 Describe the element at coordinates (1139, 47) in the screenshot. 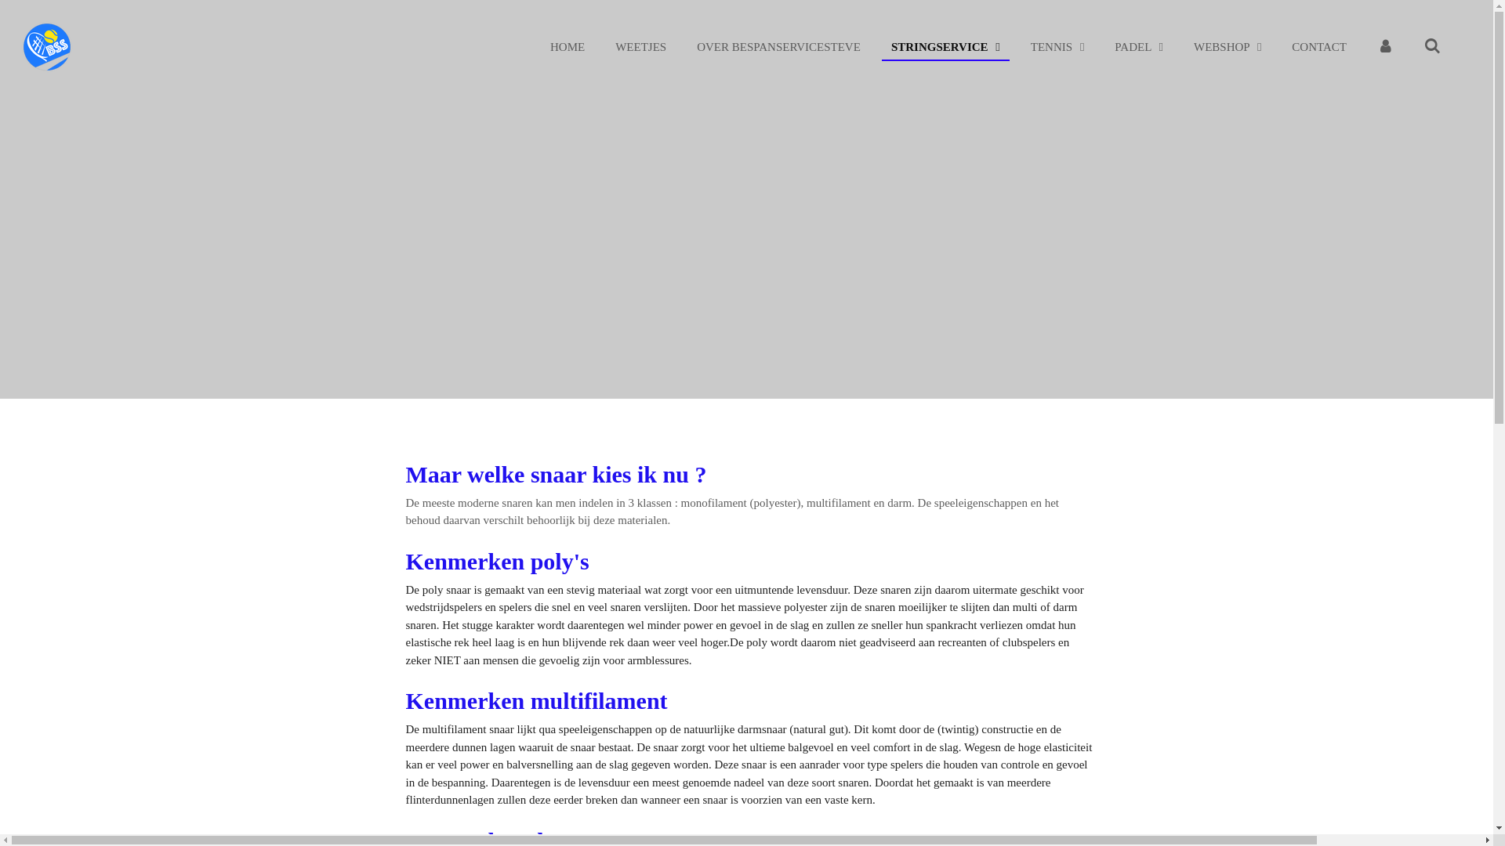

I see `PADEL` at that location.